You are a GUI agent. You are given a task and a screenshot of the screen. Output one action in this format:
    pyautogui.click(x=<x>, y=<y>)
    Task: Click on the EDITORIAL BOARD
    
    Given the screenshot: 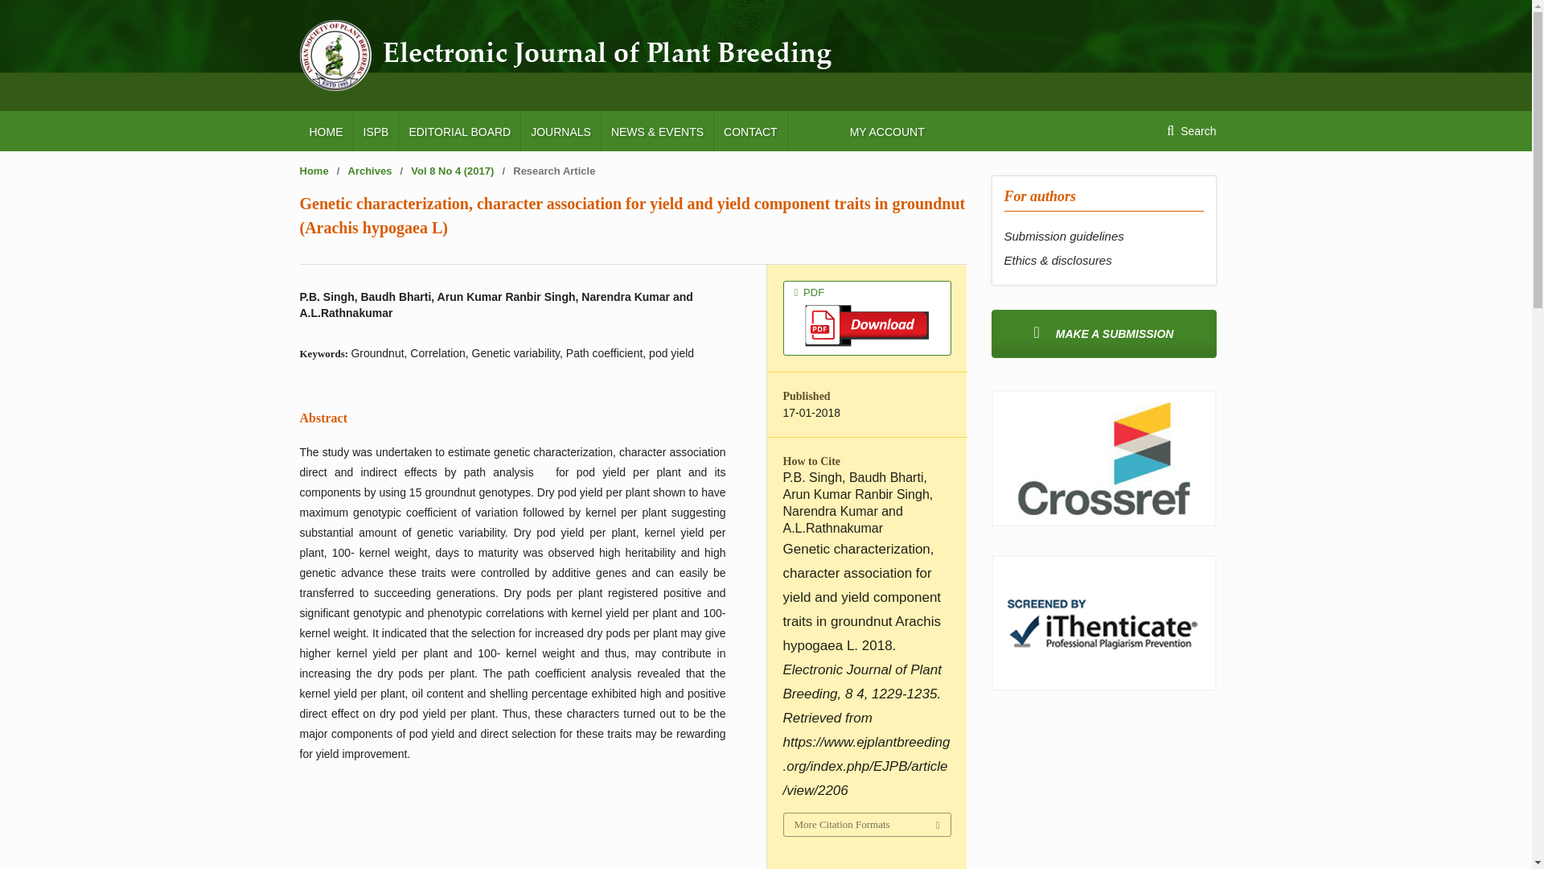 What is the action you would take?
    pyautogui.click(x=459, y=130)
    